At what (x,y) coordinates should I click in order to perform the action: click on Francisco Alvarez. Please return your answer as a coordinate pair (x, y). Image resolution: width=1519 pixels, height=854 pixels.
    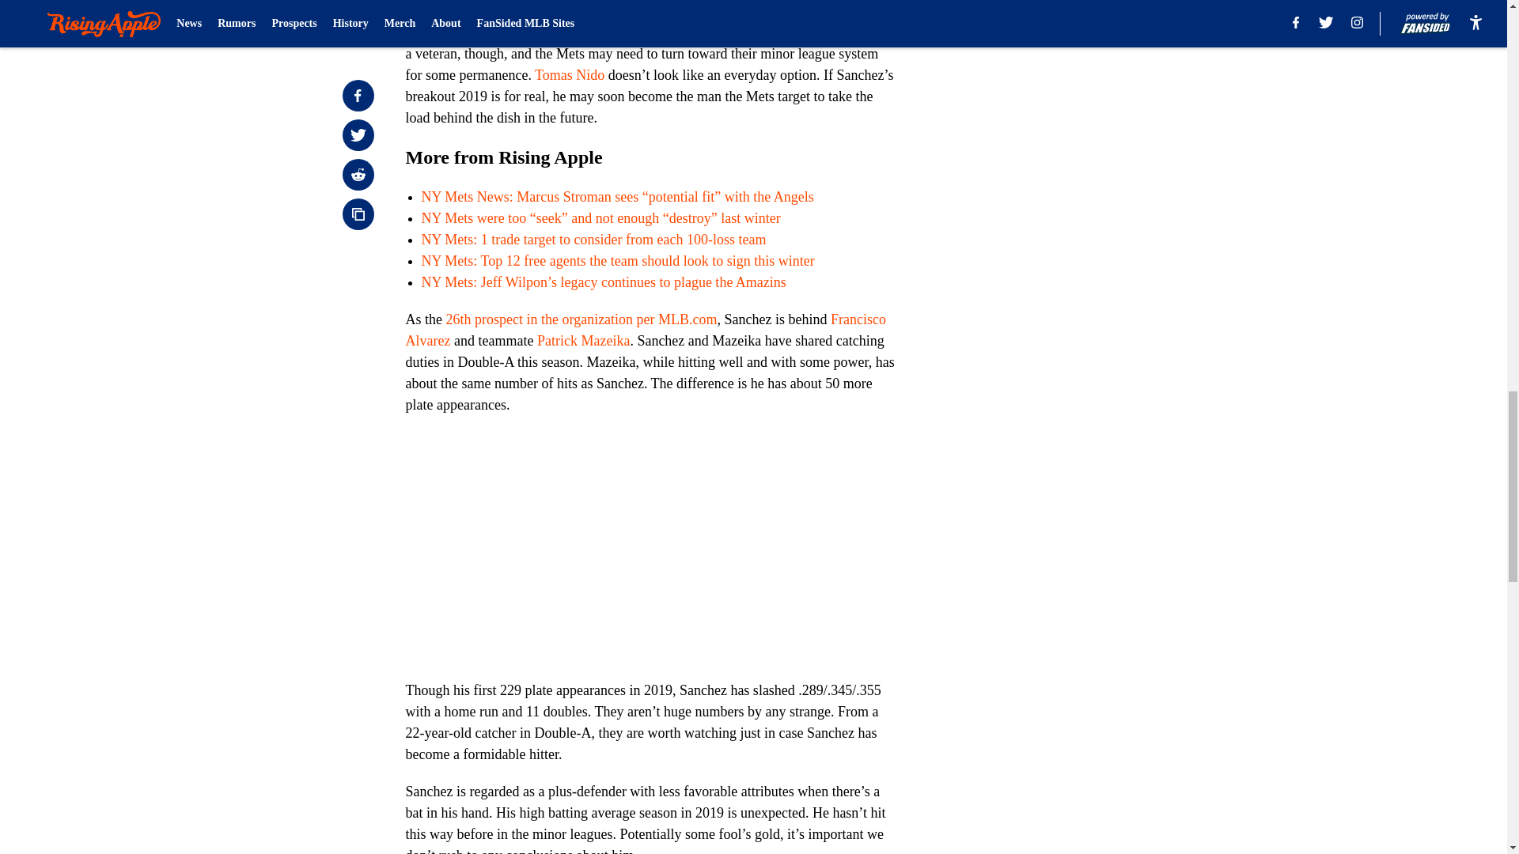
    Looking at the image, I should click on (646, 330).